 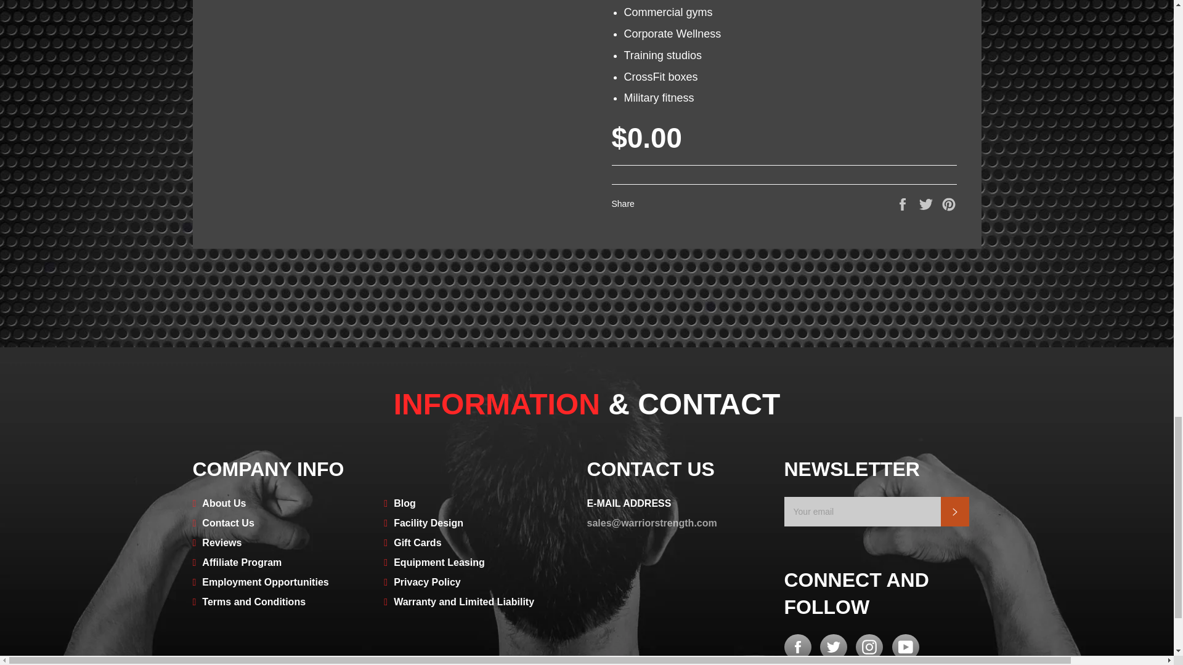 What do you see at coordinates (905, 647) in the screenshot?
I see `Warrior Strength Equipment on YouTube` at bounding box center [905, 647].